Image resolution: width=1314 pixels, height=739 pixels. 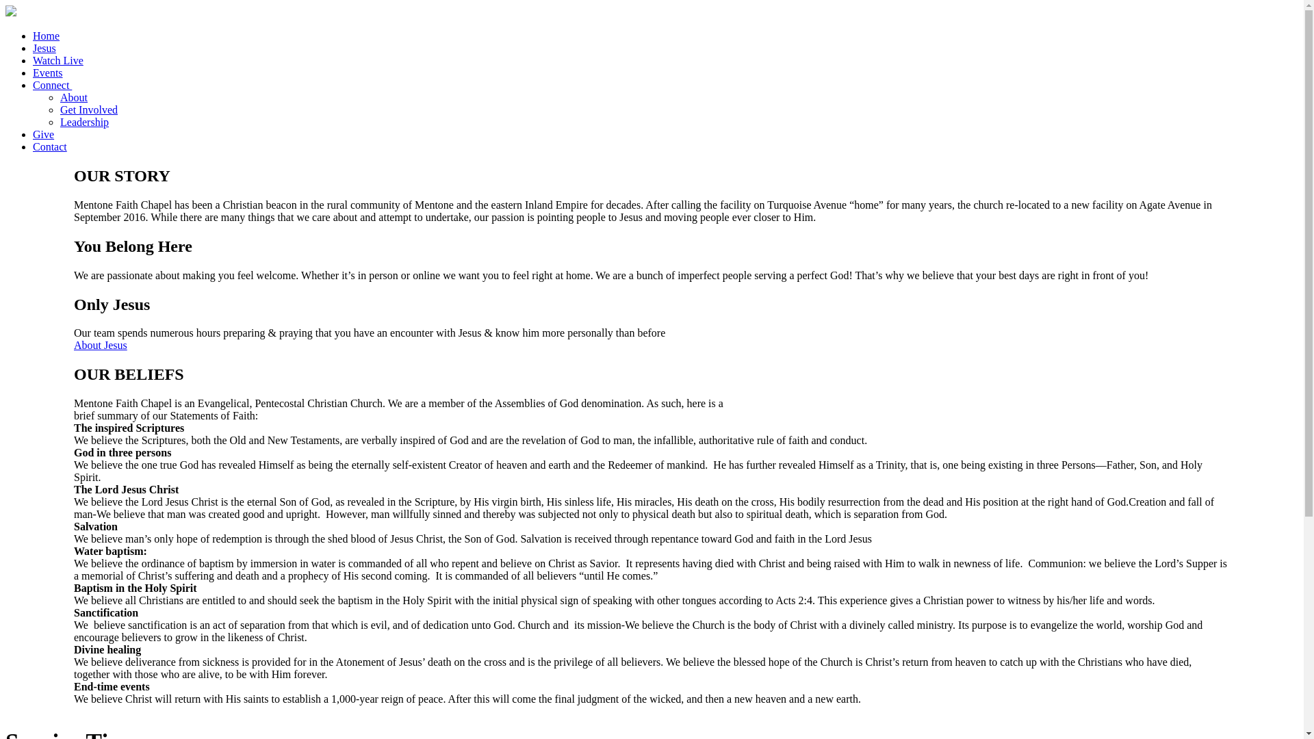 I want to click on Watch Live, so click(x=58, y=60).